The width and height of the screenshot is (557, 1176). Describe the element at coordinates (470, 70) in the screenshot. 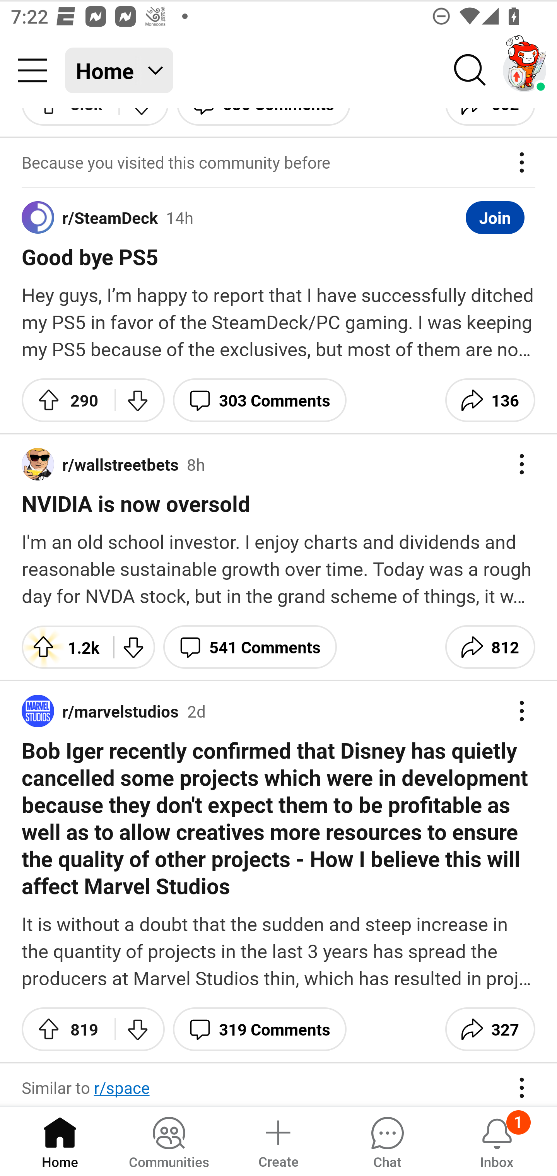

I see `Search` at that location.